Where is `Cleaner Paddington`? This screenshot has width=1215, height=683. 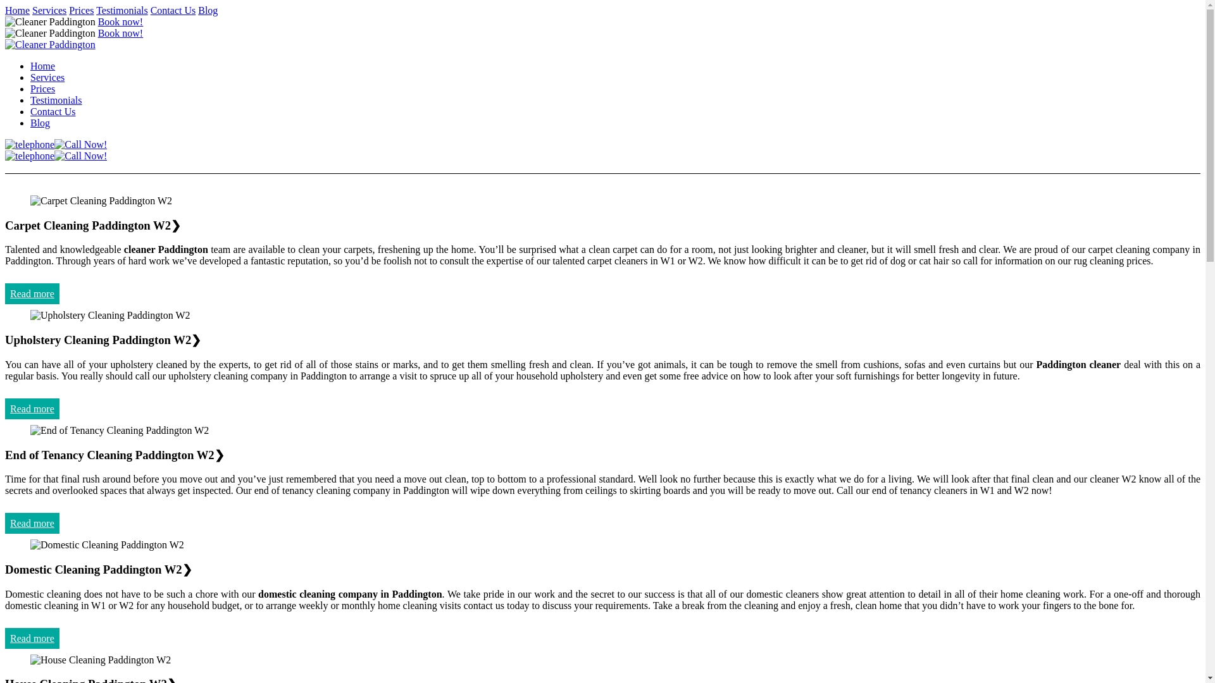 Cleaner Paddington is located at coordinates (50, 33).